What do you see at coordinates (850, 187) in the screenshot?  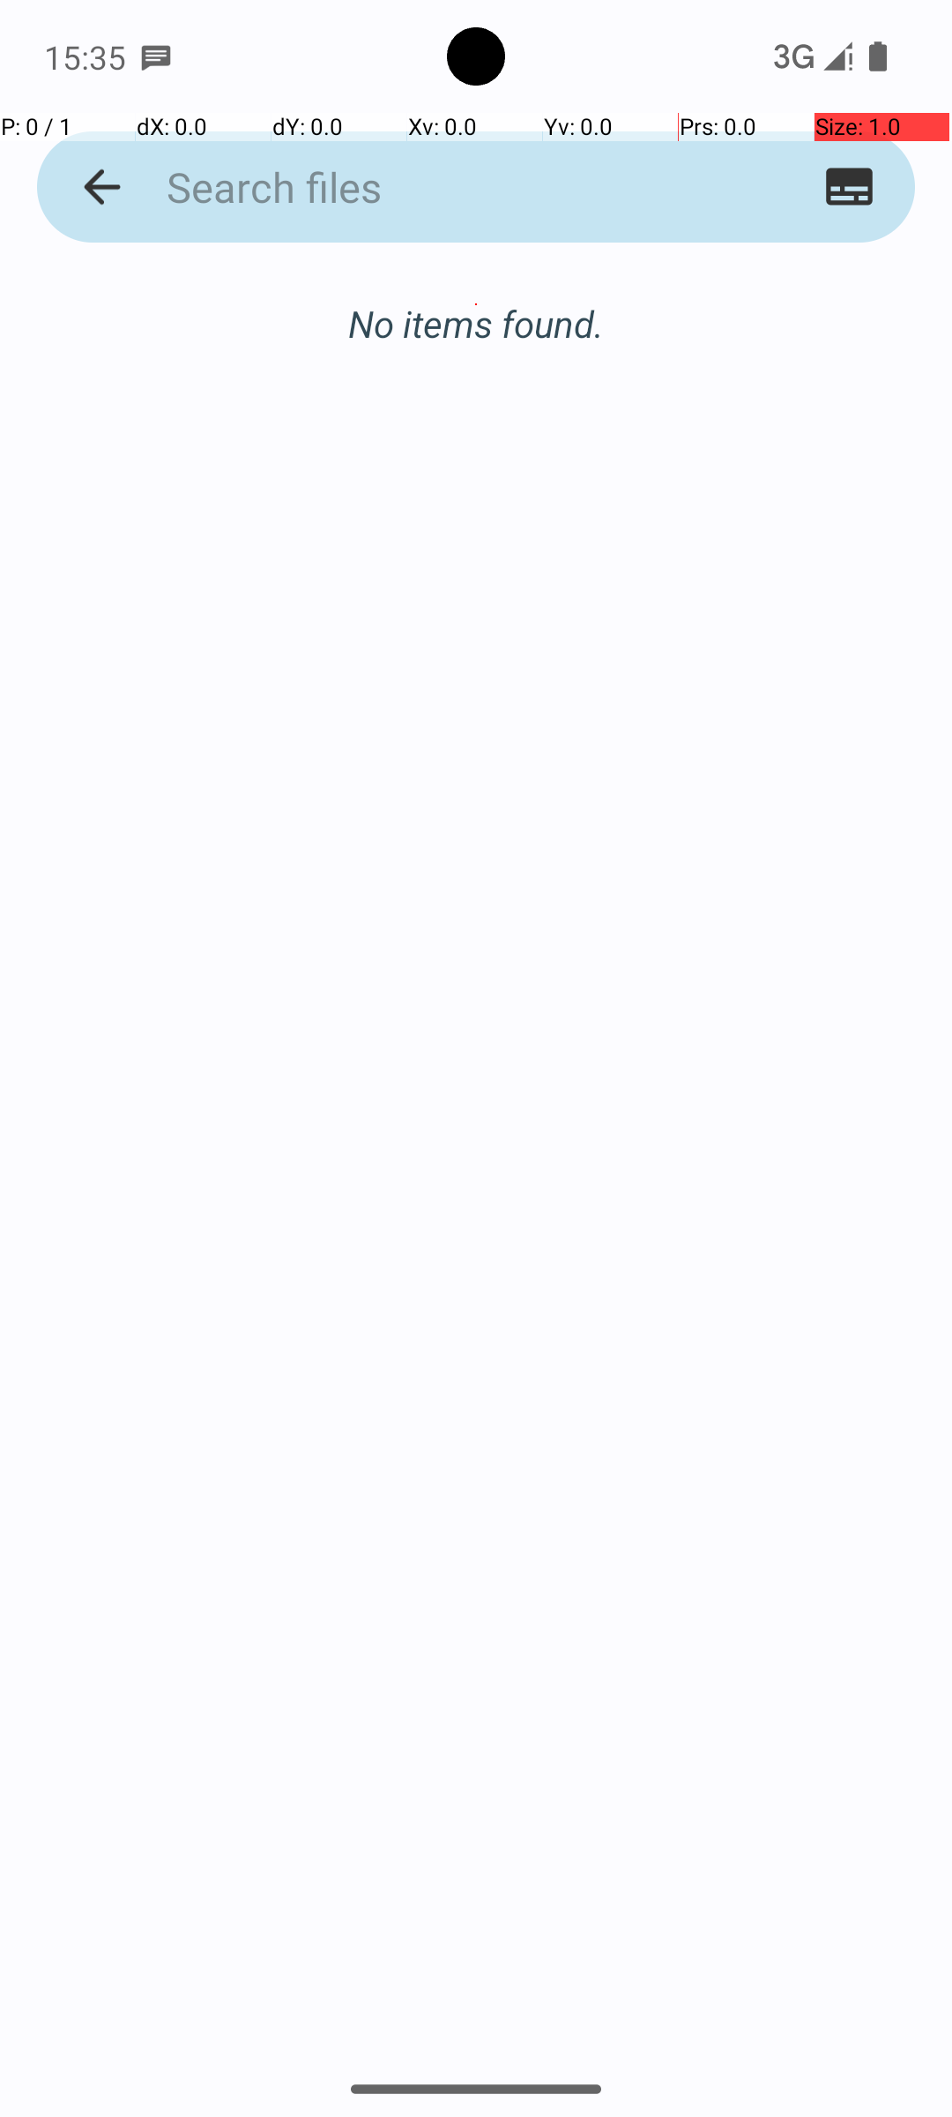 I see `Toggle filename visibility` at bounding box center [850, 187].